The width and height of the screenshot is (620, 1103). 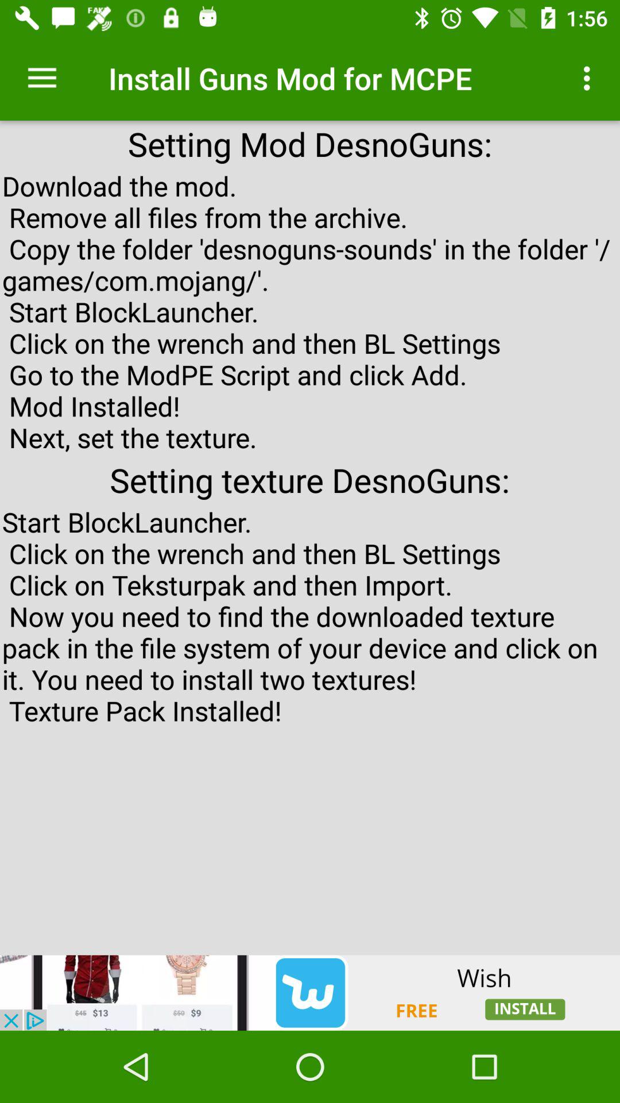 I want to click on go to advertisements website, so click(x=310, y=993).